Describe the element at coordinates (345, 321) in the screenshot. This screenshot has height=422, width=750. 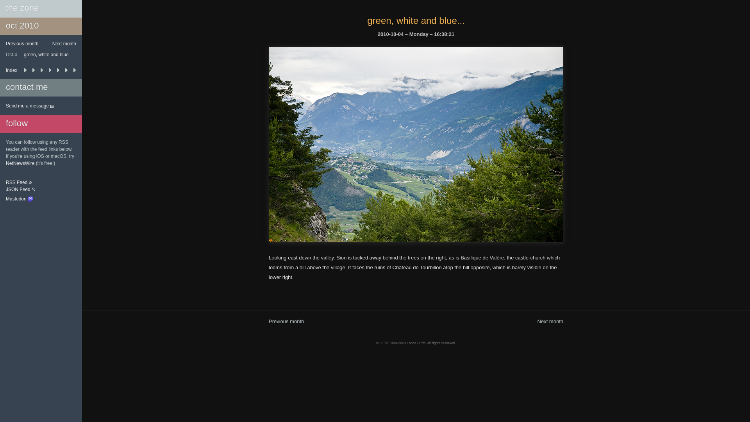
I see `Previous month` at that location.